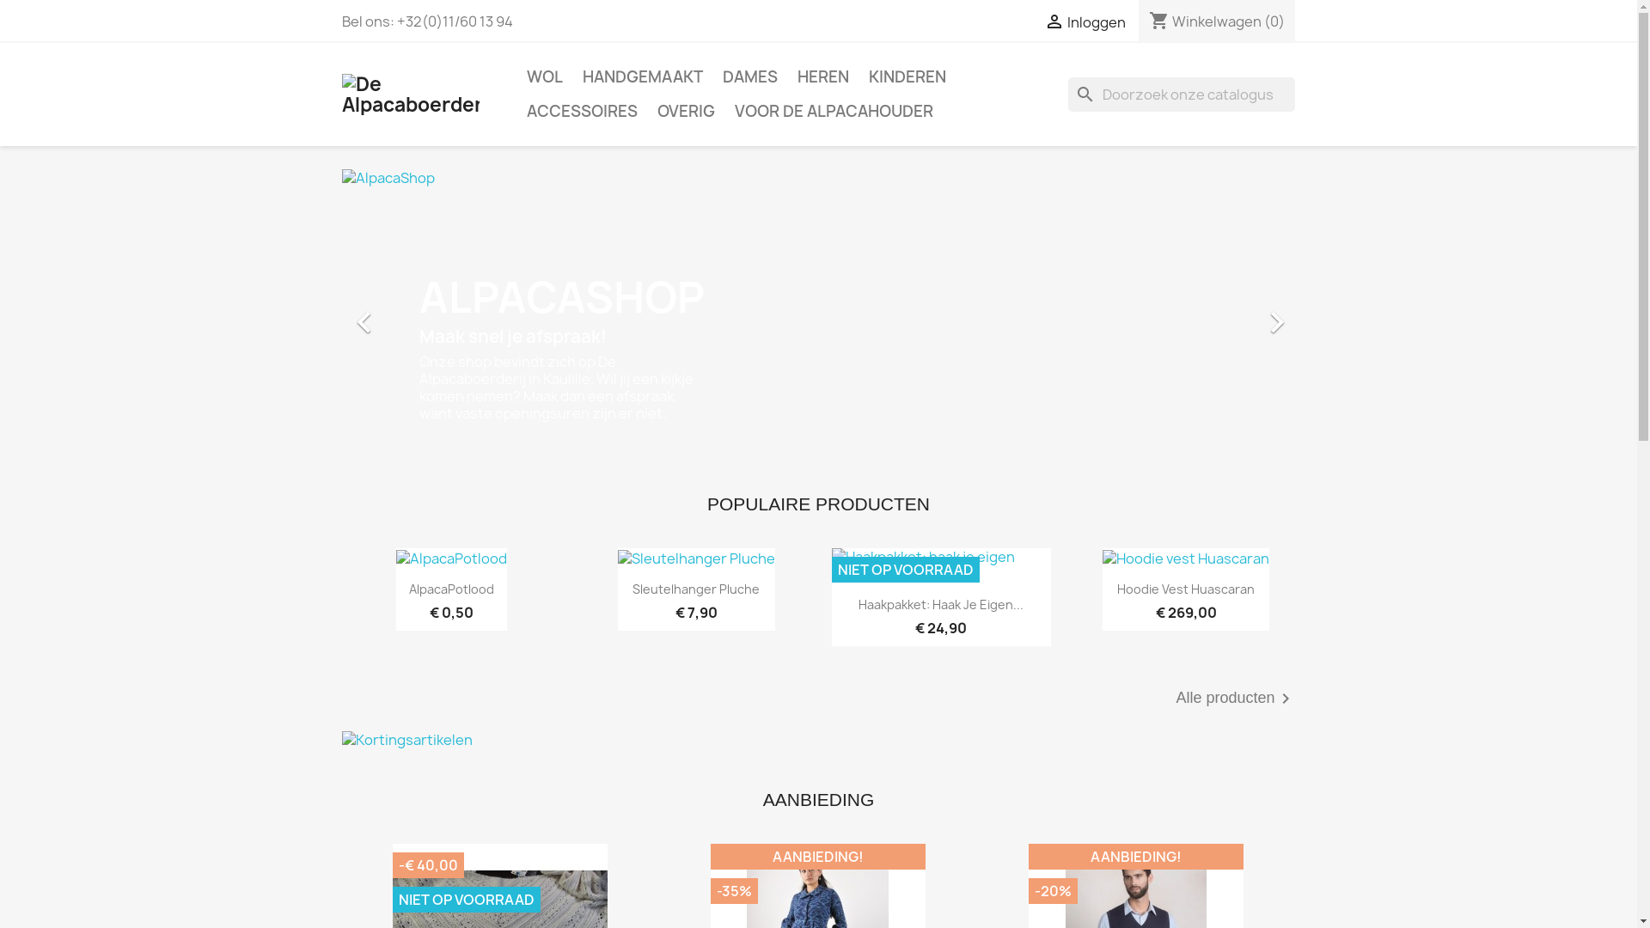  What do you see at coordinates (819, 739) in the screenshot?
I see `Kortingsartikelen` at bounding box center [819, 739].